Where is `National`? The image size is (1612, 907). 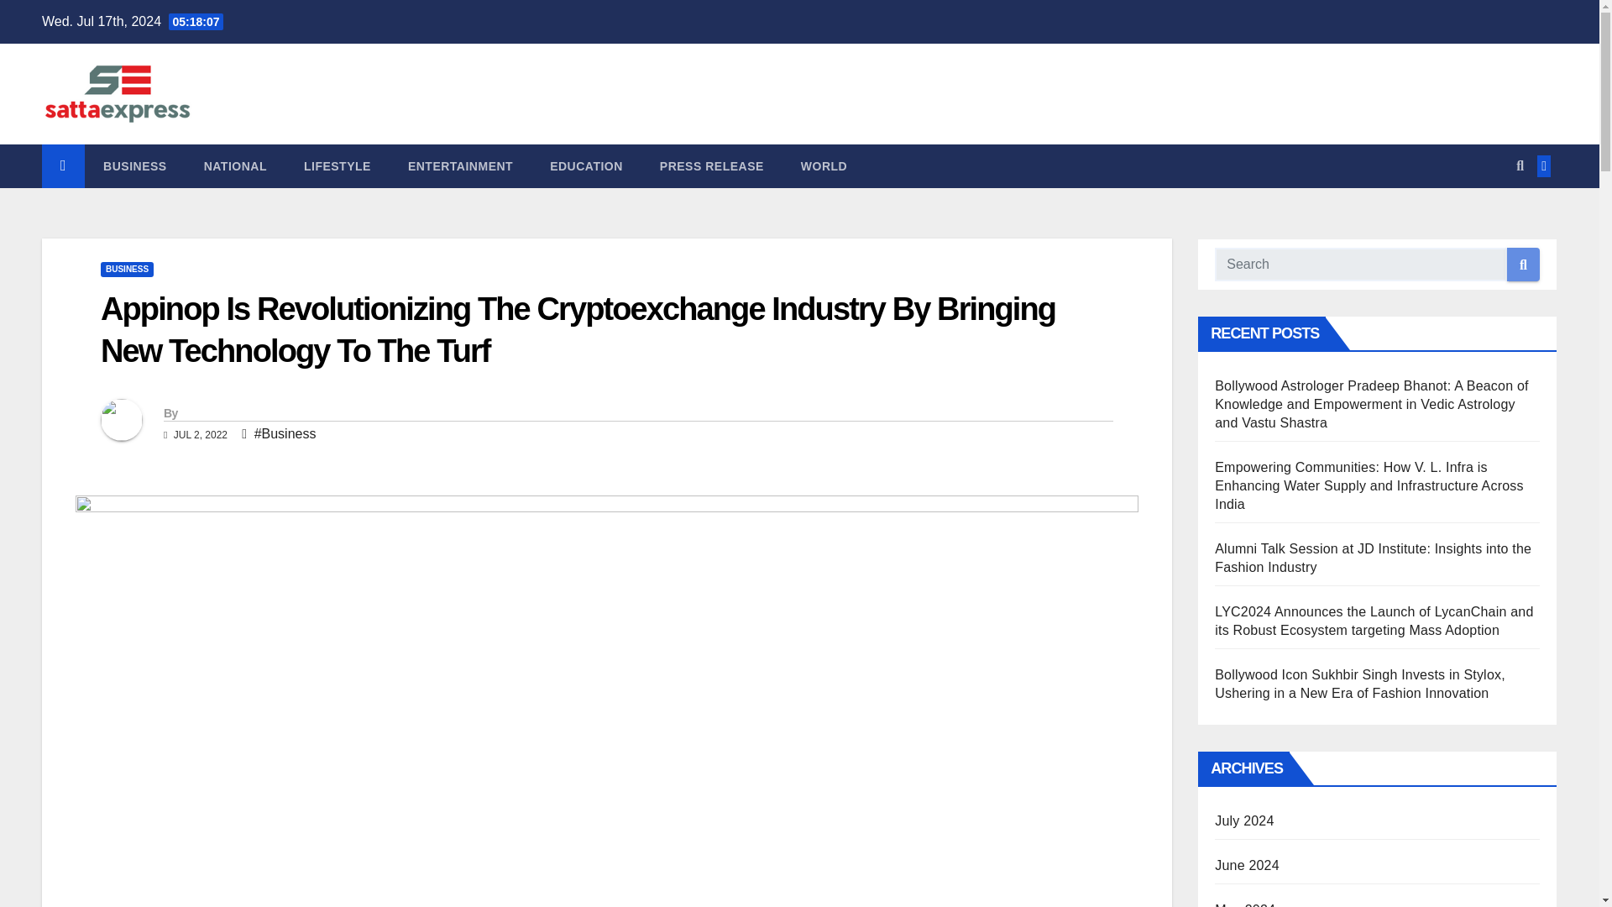
National is located at coordinates (235, 165).